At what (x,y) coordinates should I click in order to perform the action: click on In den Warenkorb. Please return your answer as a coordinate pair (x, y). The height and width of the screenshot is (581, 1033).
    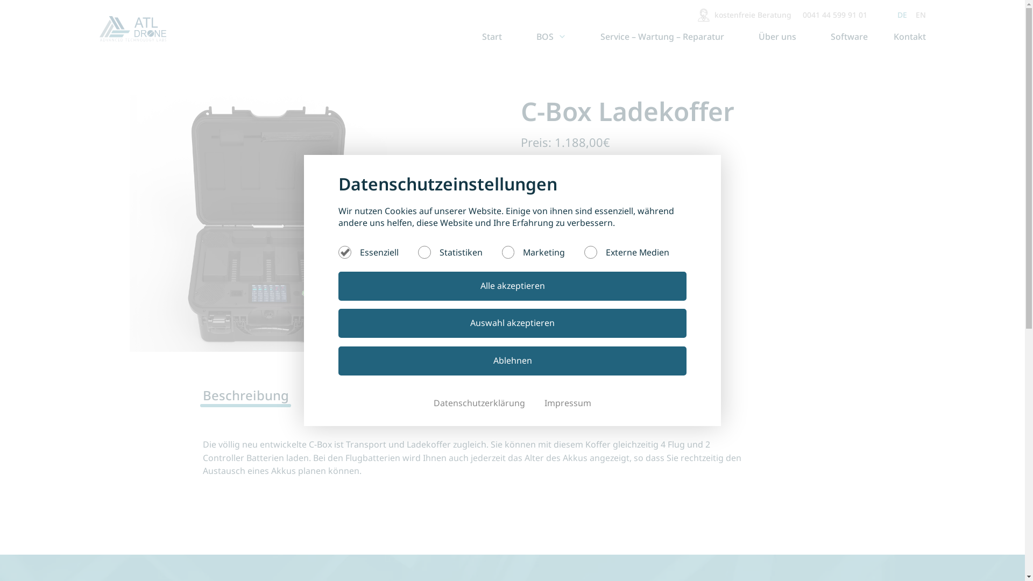
    Looking at the image, I should click on (601, 309).